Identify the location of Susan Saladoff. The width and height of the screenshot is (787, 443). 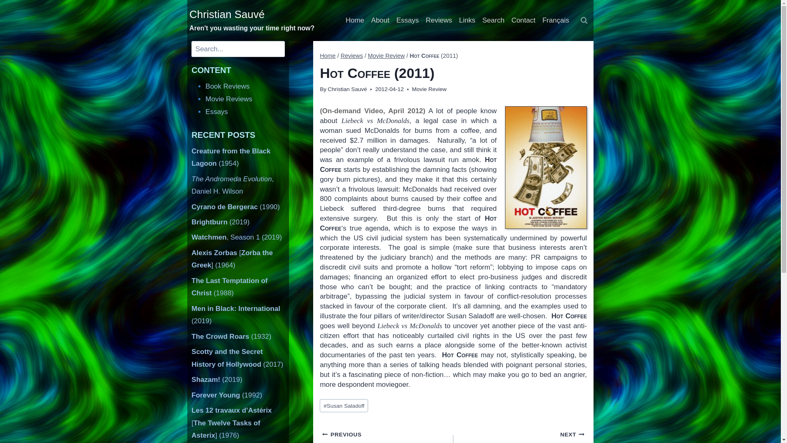
(343, 406).